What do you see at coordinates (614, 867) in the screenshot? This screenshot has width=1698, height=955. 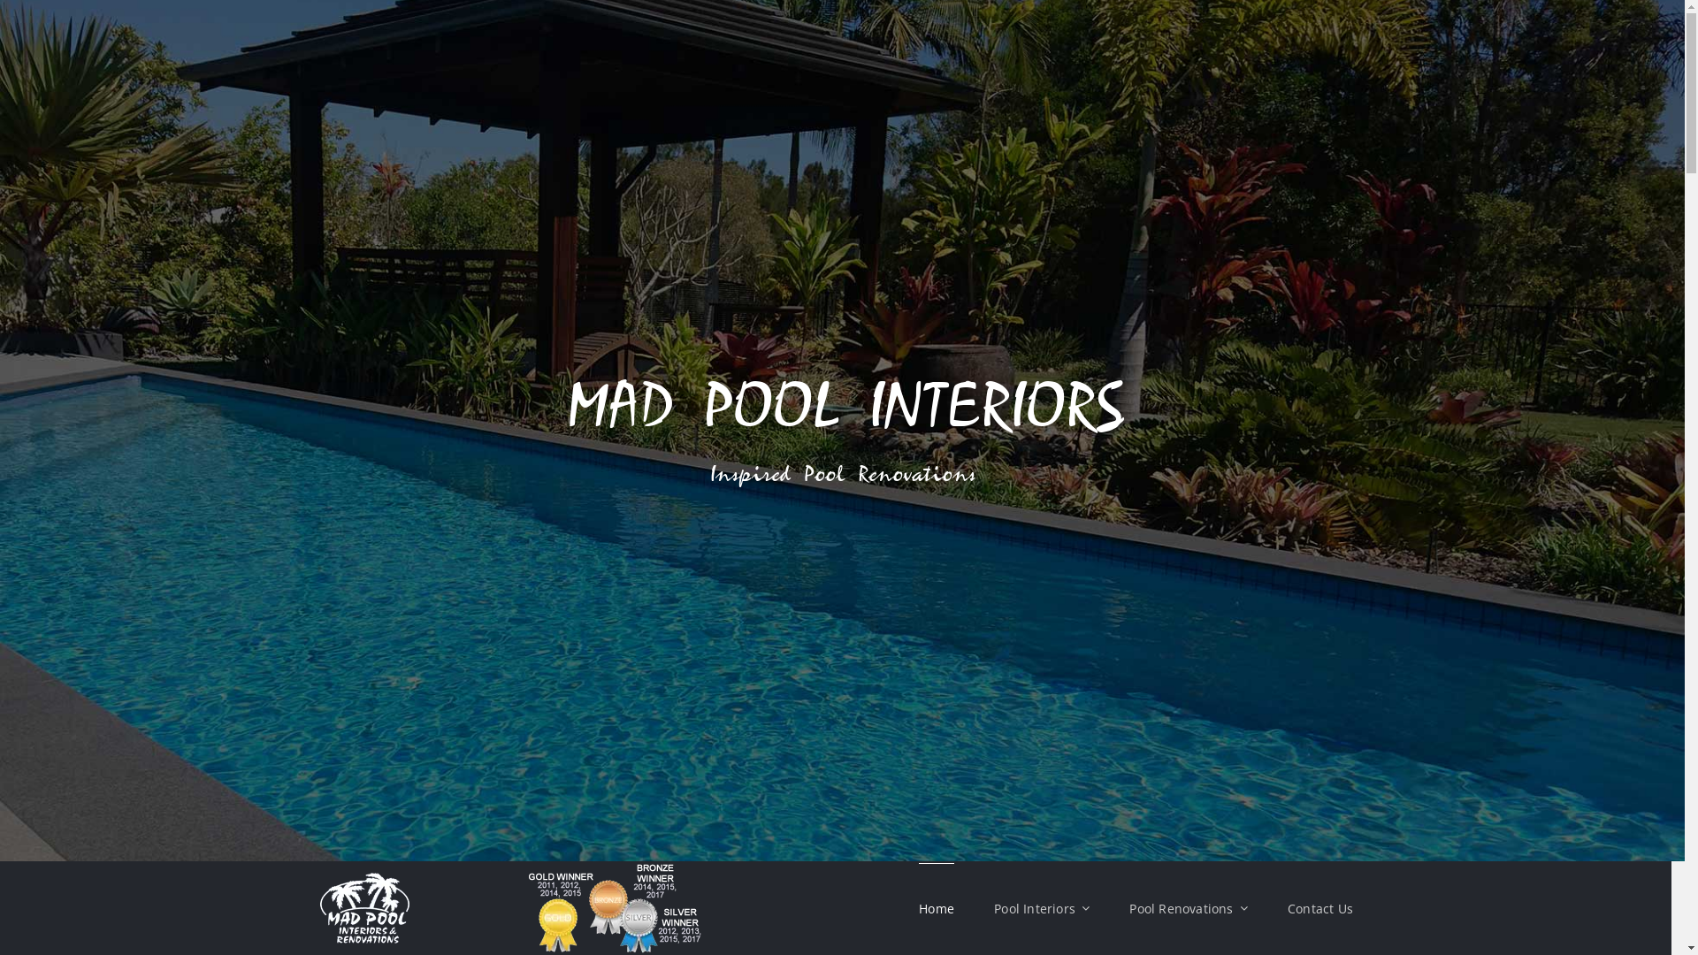 I see `Awards` at bounding box center [614, 867].